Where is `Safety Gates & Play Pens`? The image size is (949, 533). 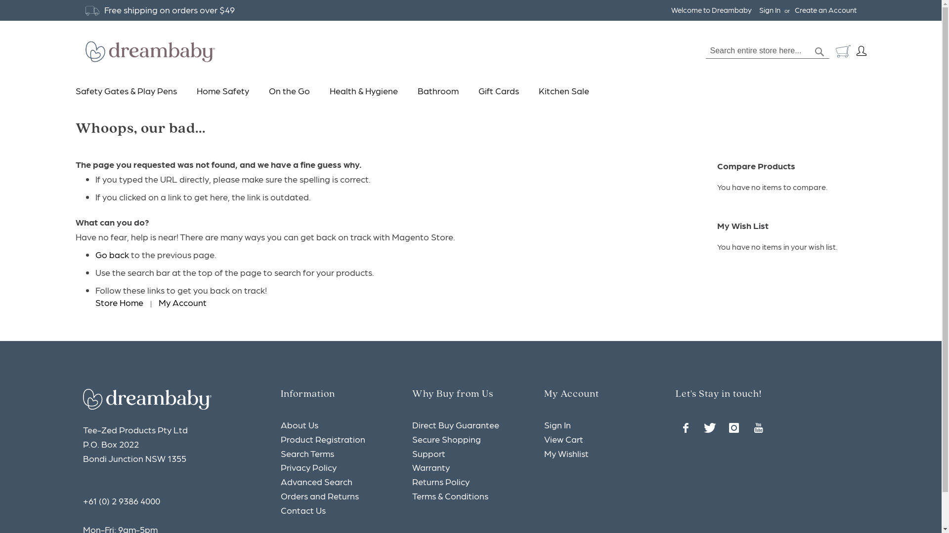
Safety Gates & Play Pens is located at coordinates (130, 91).